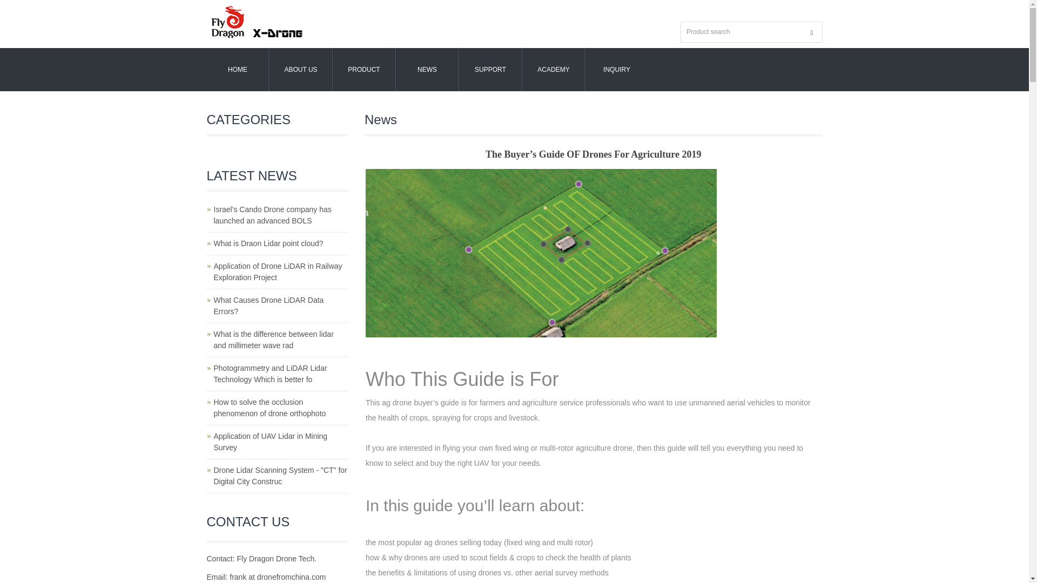 This screenshot has height=583, width=1037. Describe the element at coordinates (812, 32) in the screenshot. I see `Product search` at that location.